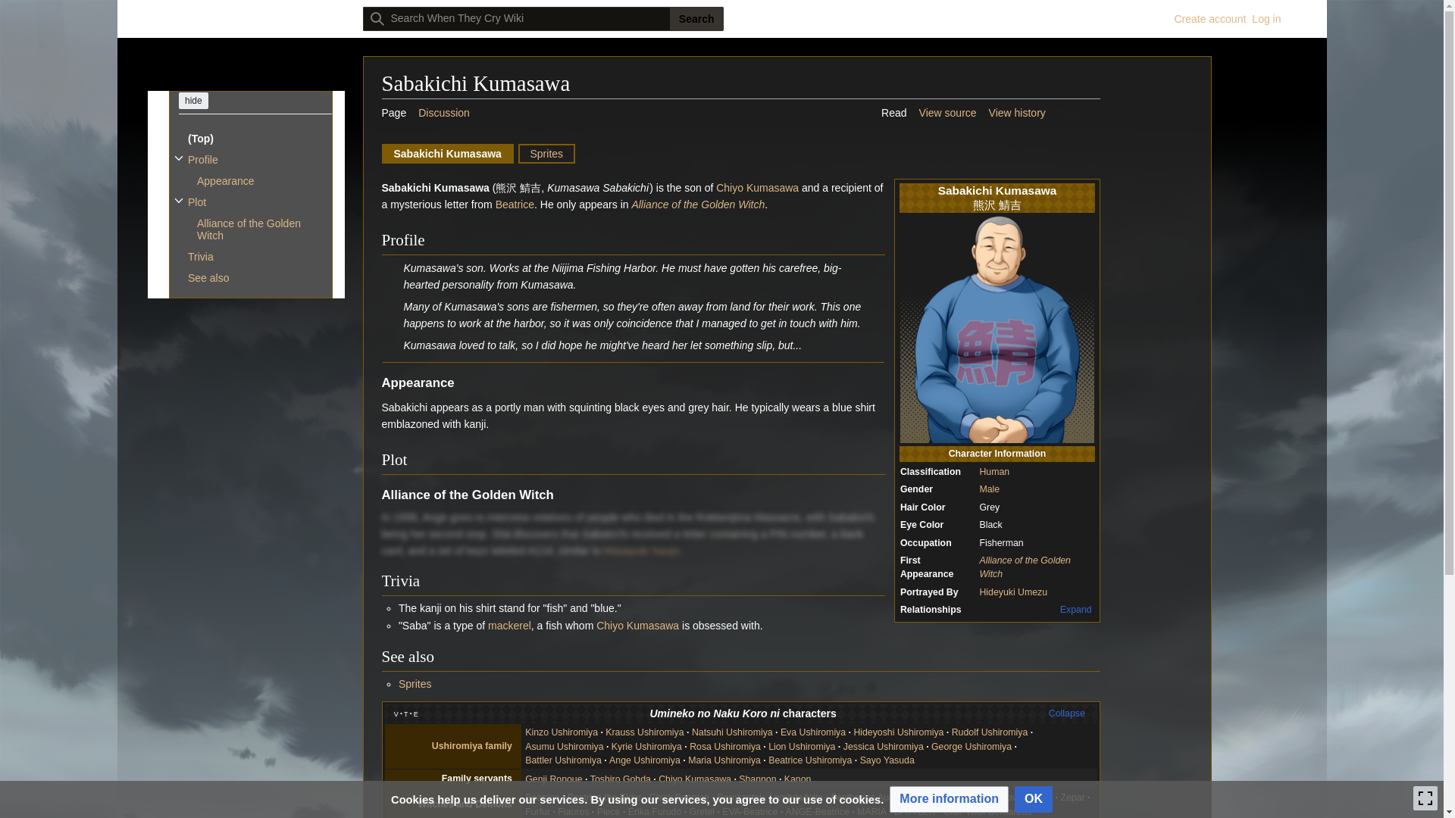  I want to click on Create account, so click(1209, 19).